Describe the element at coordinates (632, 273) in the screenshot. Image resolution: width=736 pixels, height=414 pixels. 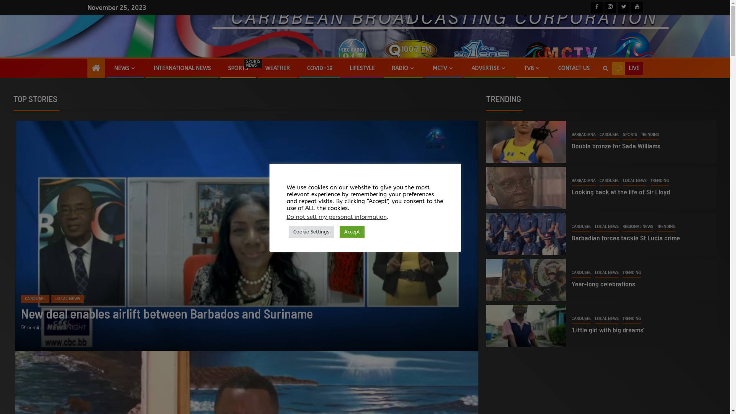
I see `TRENDING` at that location.